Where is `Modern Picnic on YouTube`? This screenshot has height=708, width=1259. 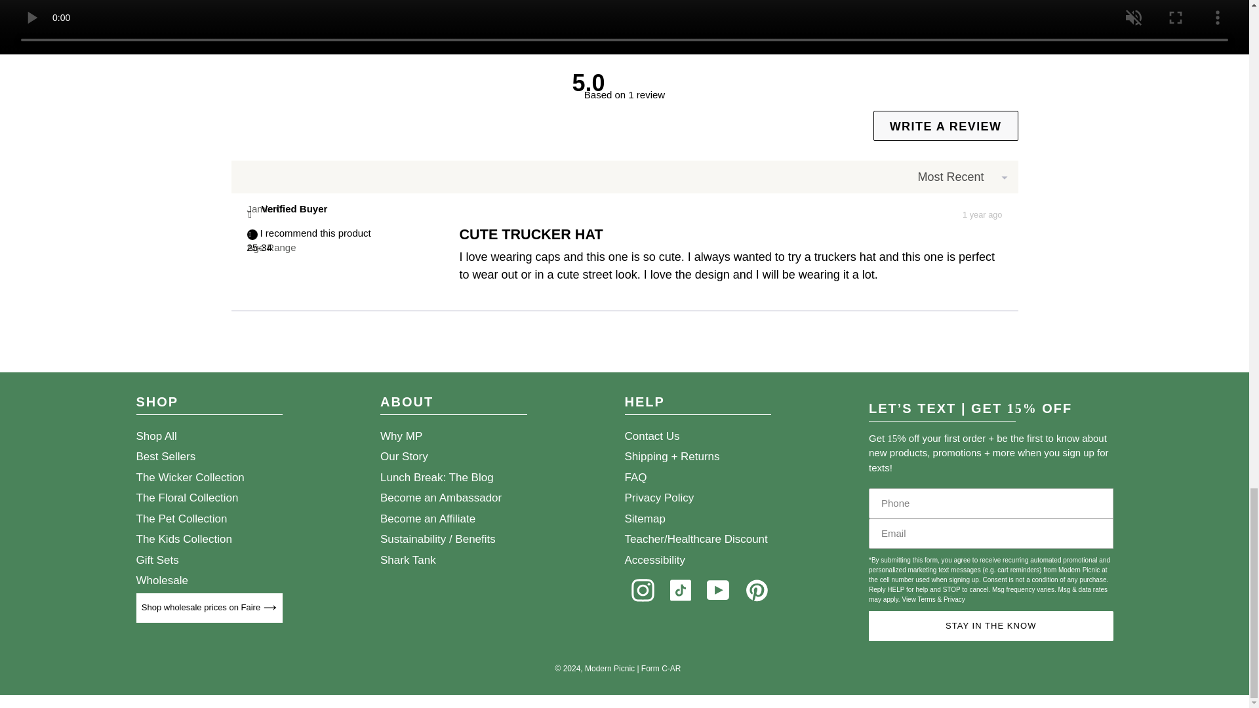
Modern Picnic on YouTube is located at coordinates (718, 590).